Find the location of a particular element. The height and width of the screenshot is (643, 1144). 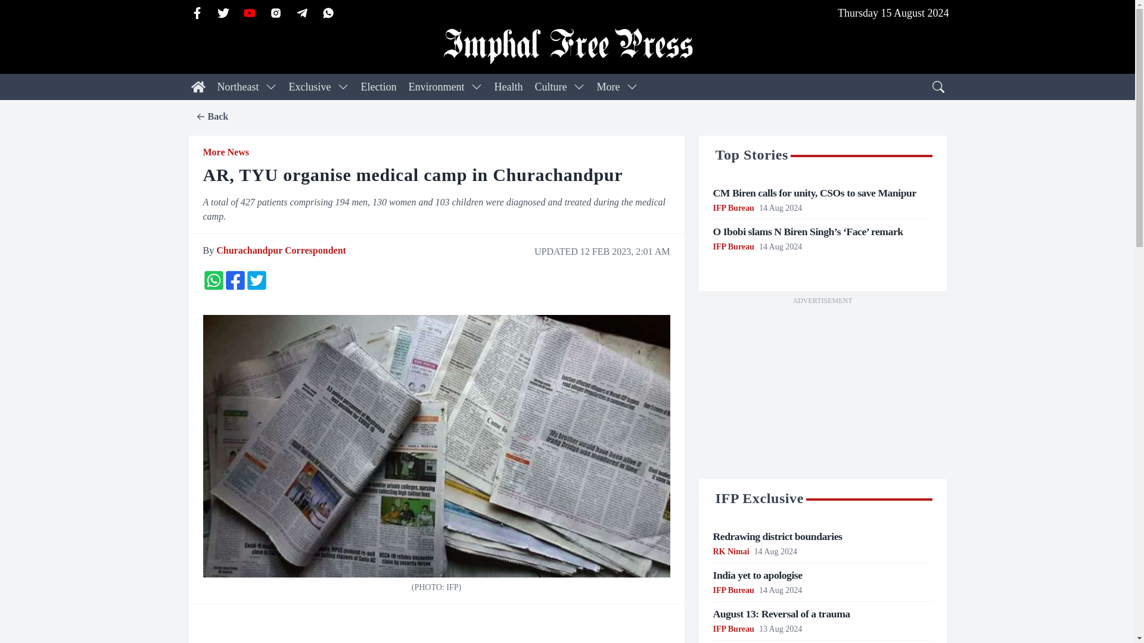

Exclusive is located at coordinates (309, 87).